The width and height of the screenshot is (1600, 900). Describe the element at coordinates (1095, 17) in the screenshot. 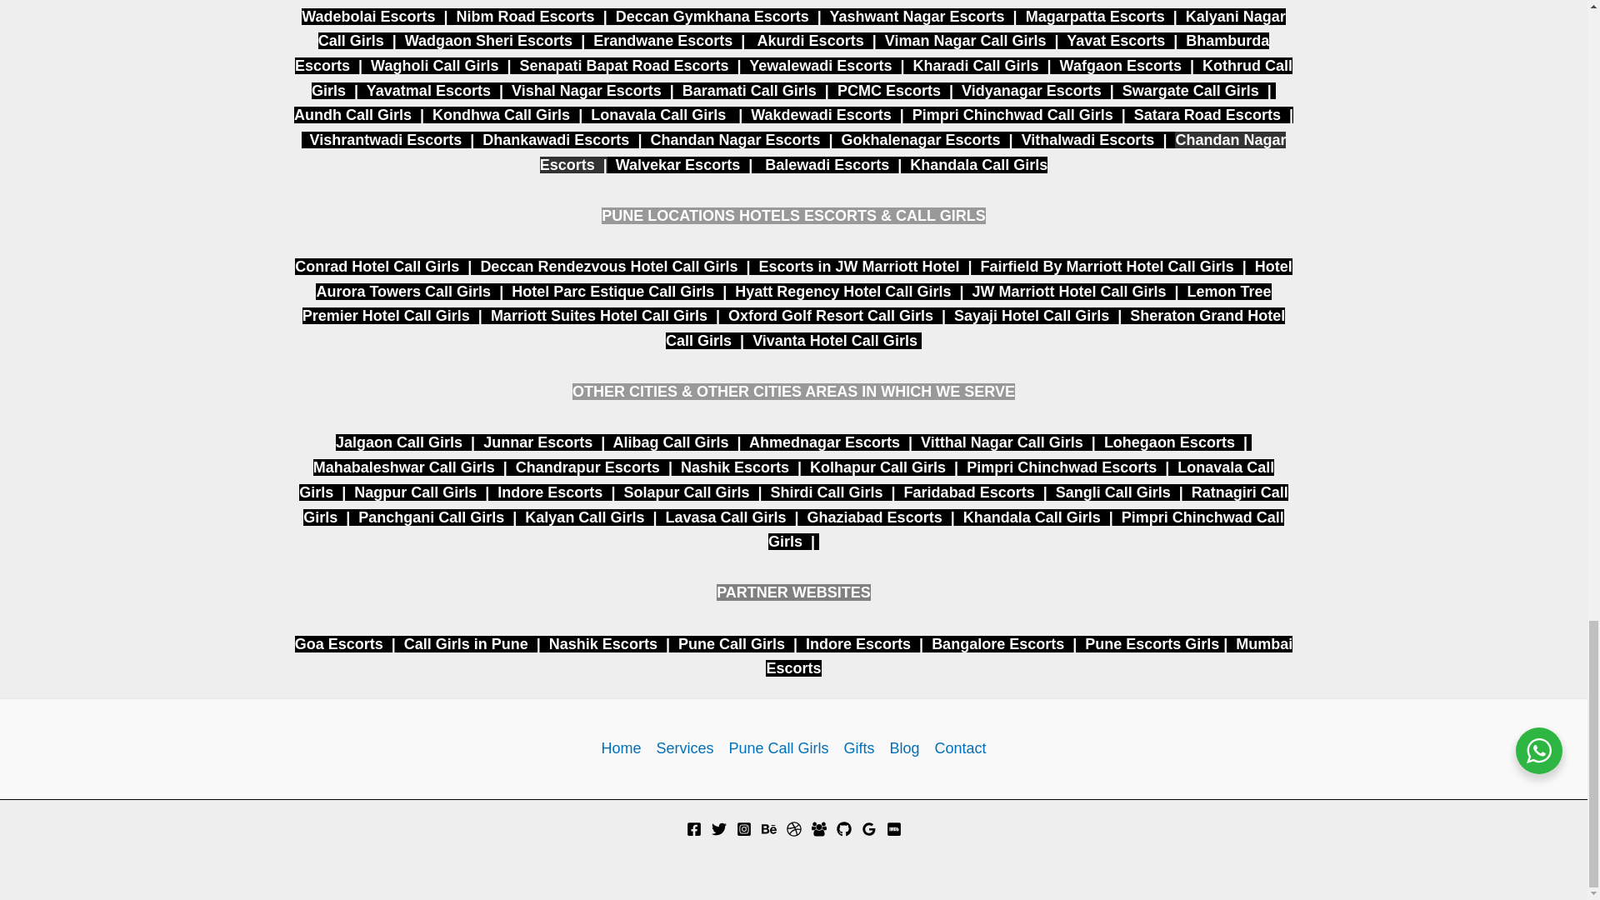

I see `Magarpatta Escorts` at that location.